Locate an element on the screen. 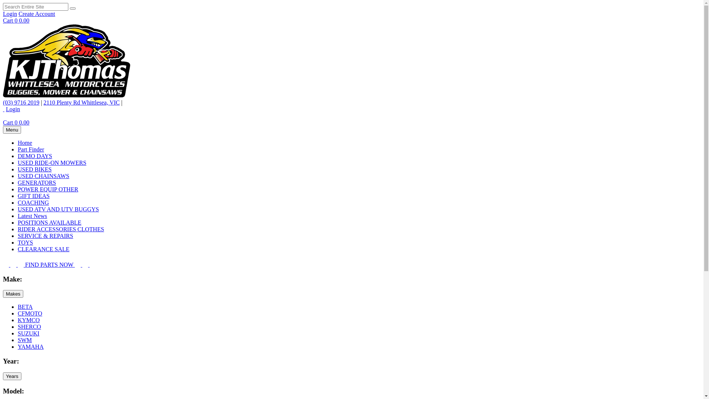 The height and width of the screenshot is (399, 709). YAMAHA is located at coordinates (31, 347).